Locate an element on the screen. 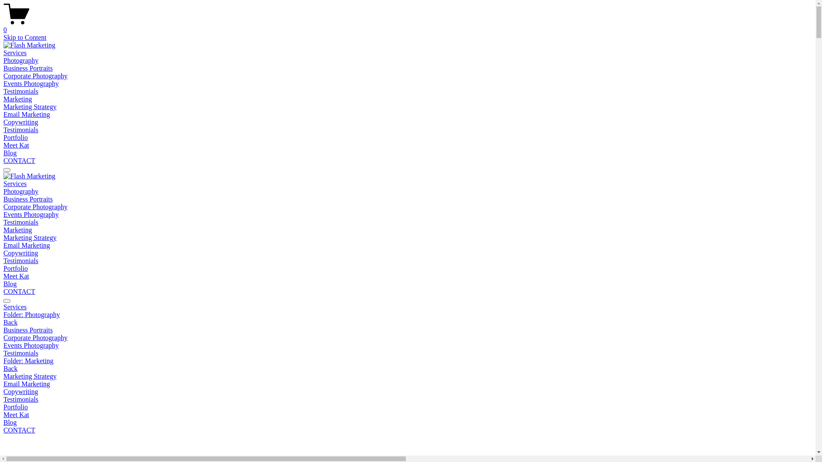 This screenshot has width=822, height=462. Blog is located at coordinates (10, 284).